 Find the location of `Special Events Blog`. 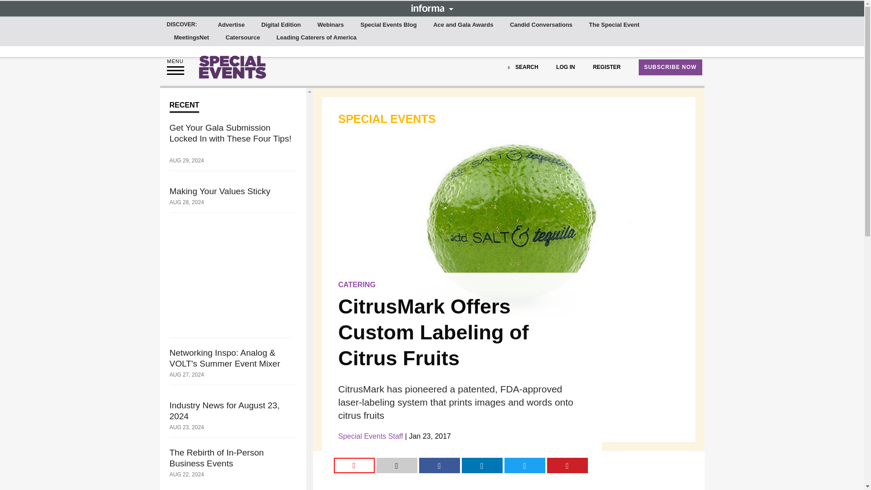

Special Events Blog is located at coordinates (388, 25).